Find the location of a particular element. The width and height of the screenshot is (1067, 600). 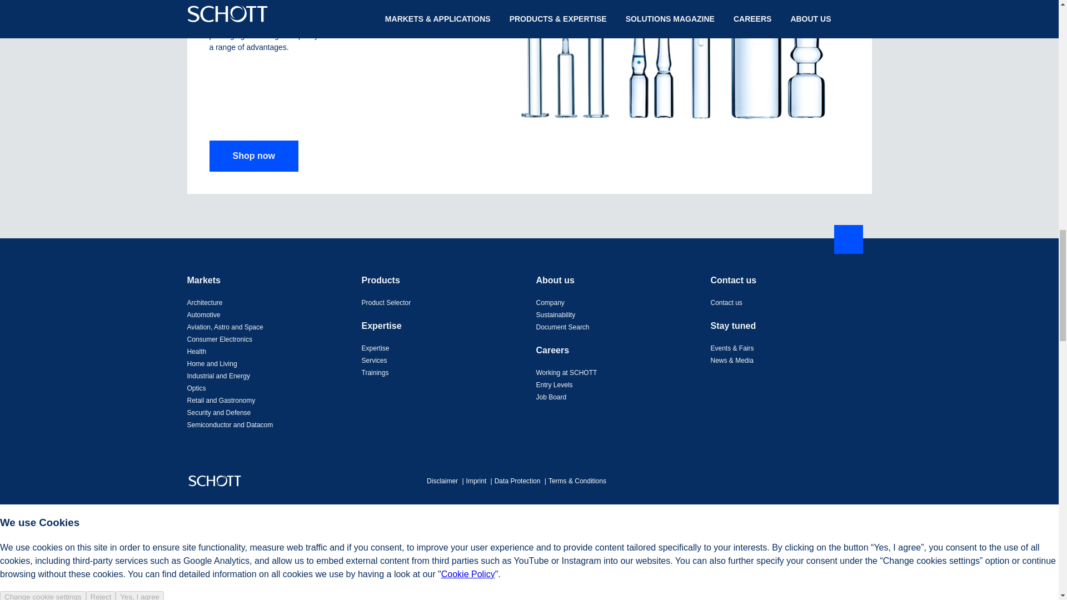

Home and Living is located at coordinates (212, 364).